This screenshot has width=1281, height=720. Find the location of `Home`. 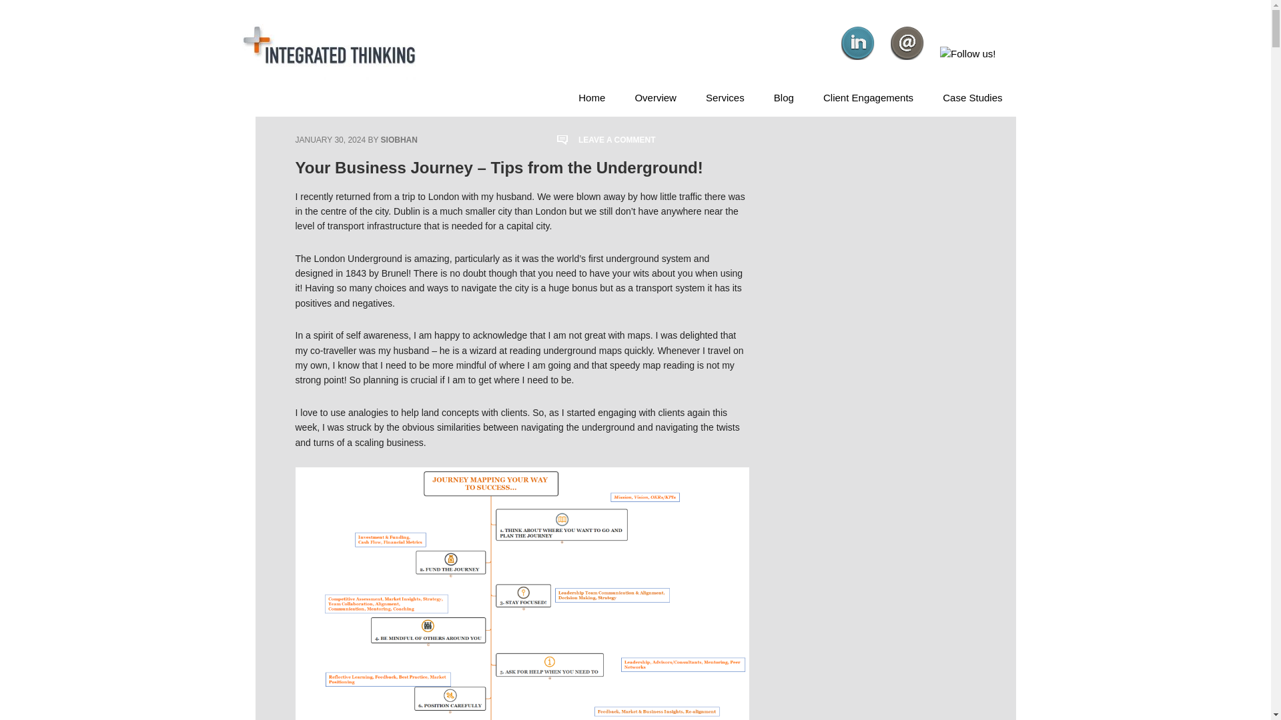

Home is located at coordinates (591, 97).